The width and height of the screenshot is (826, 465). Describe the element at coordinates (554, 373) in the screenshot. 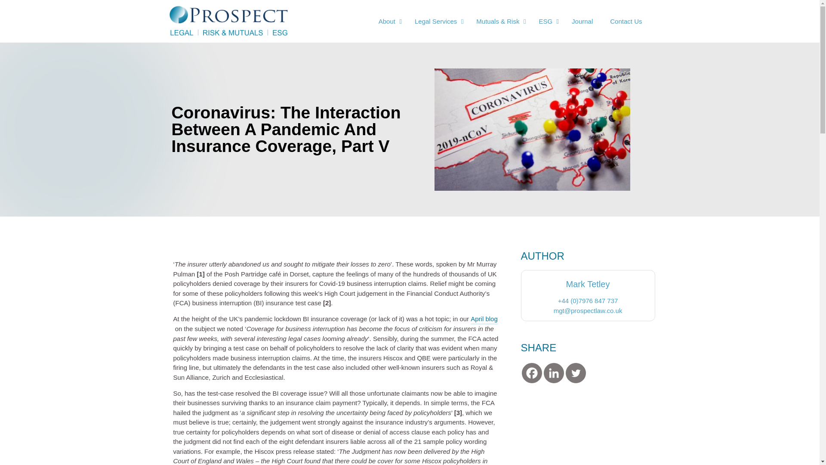

I see `Linkedin` at that location.